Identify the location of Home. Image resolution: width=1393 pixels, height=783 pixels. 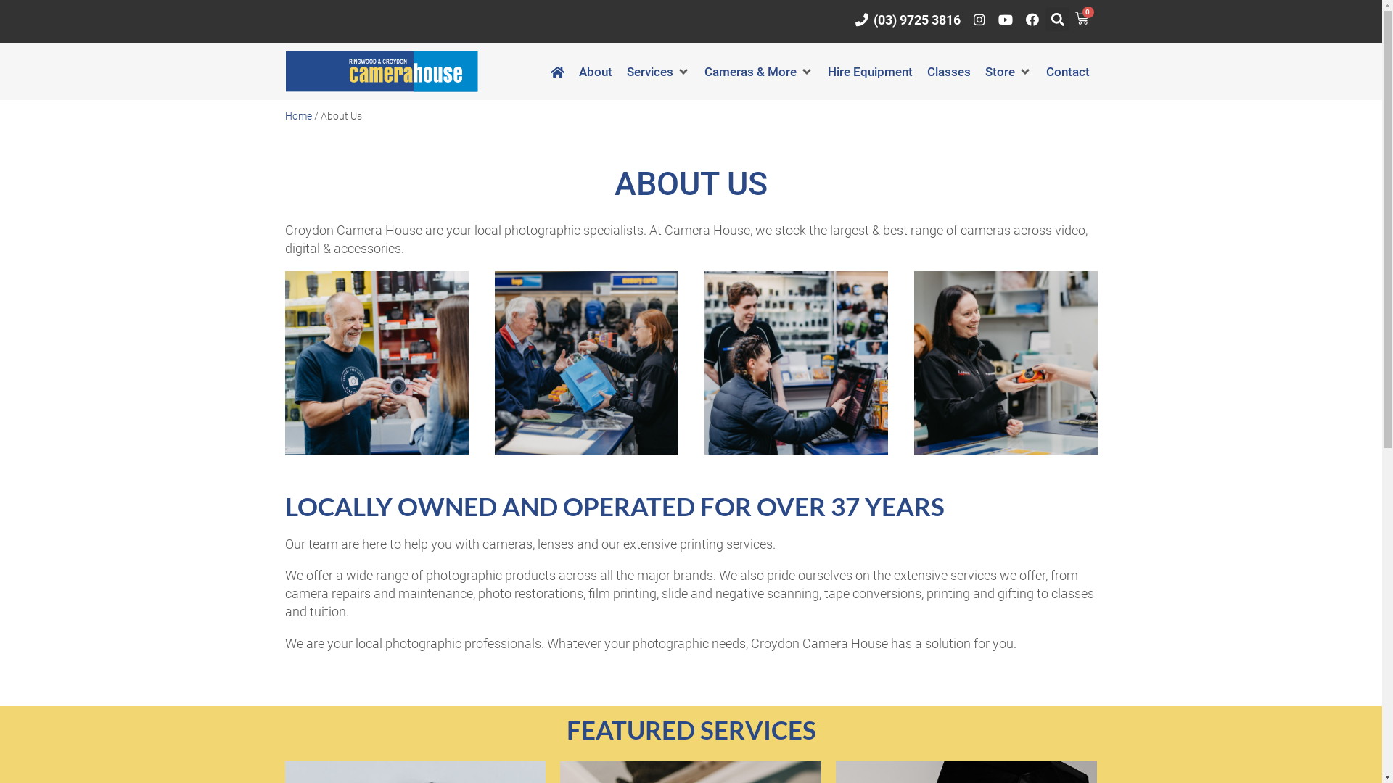
(297, 116).